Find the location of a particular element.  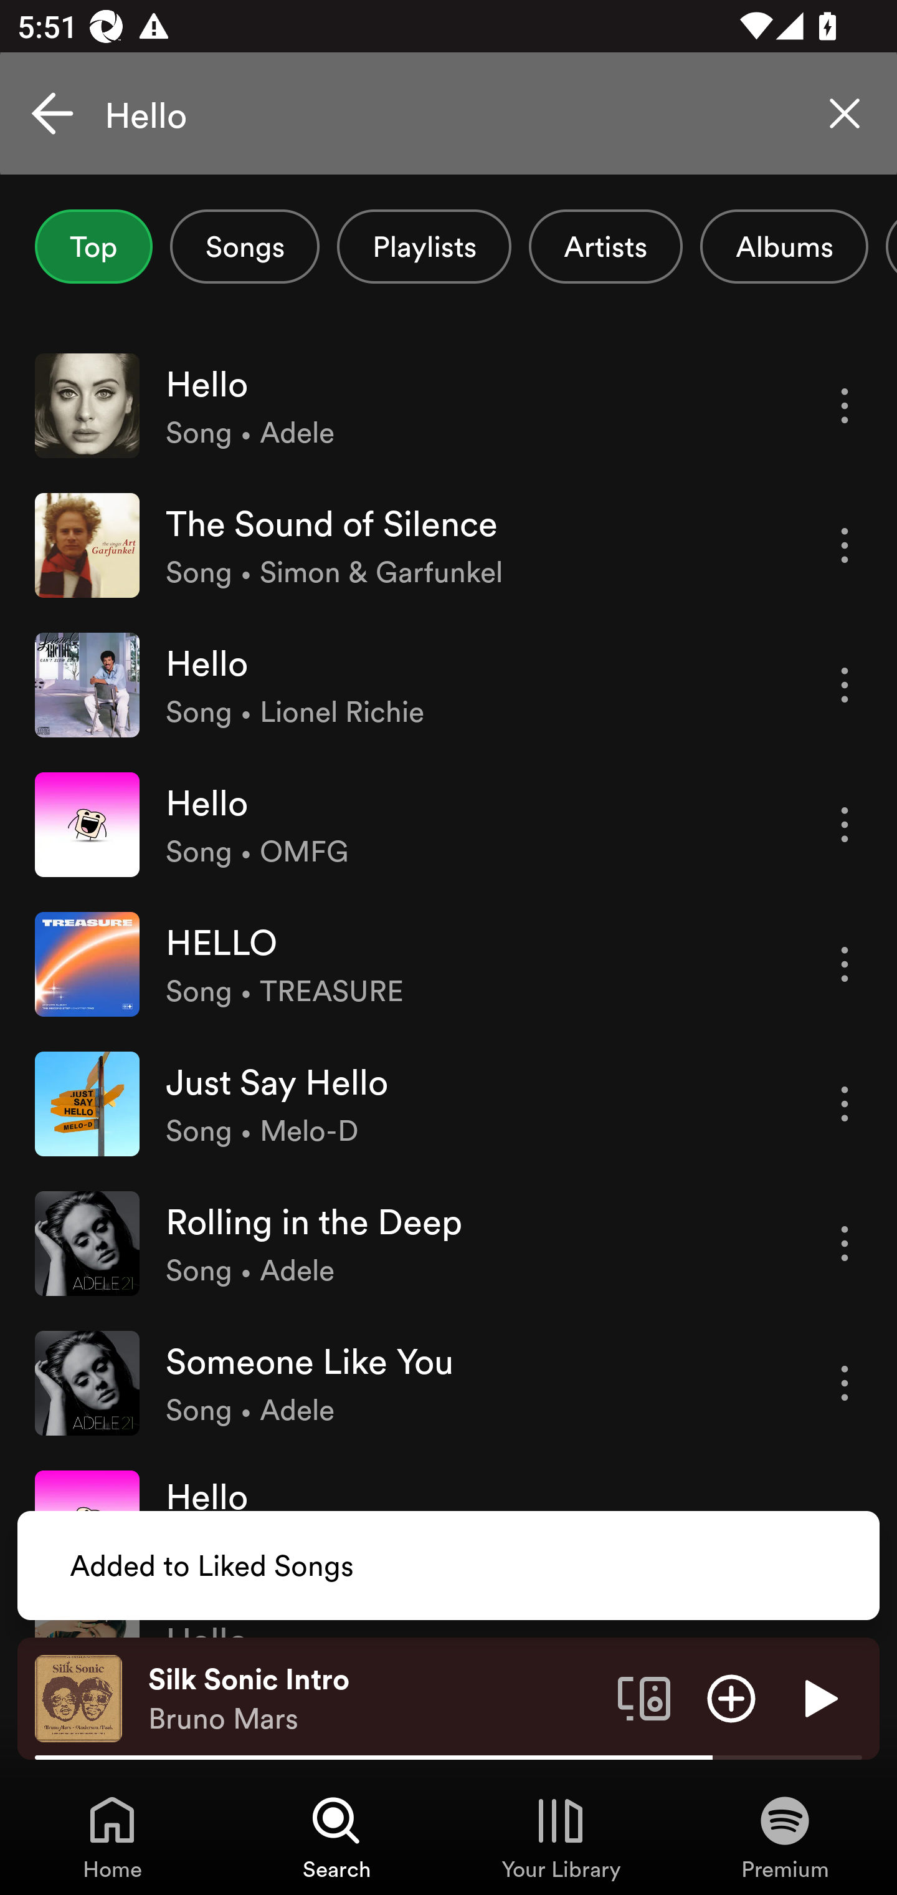

More options for song Hello is located at coordinates (845, 684).